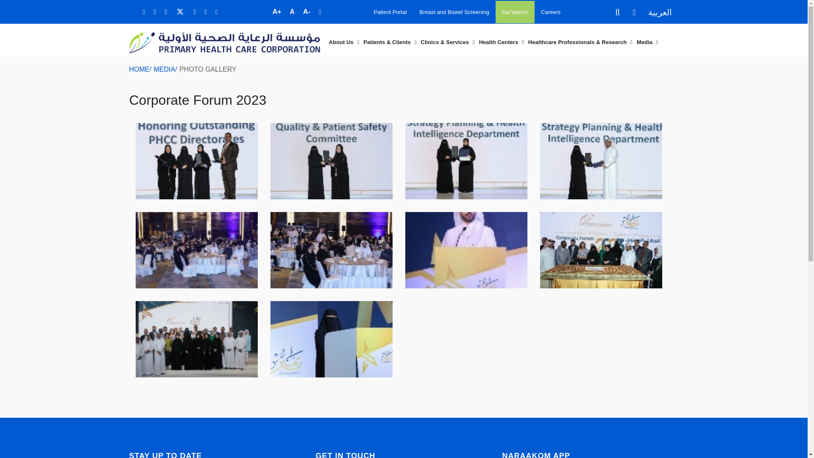 The width and height of the screenshot is (814, 458). What do you see at coordinates (306, 11) in the screenshot?
I see `A-` at bounding box center [306, 11].